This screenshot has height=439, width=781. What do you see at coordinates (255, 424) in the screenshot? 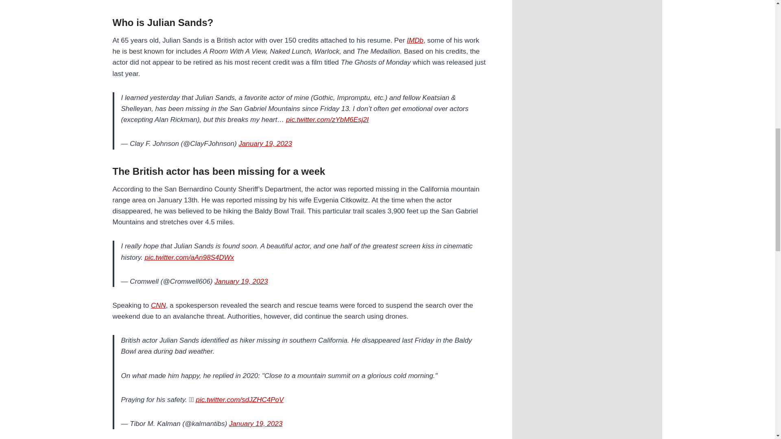
I see `January 19, 2023` at bounding box center [255, 424].